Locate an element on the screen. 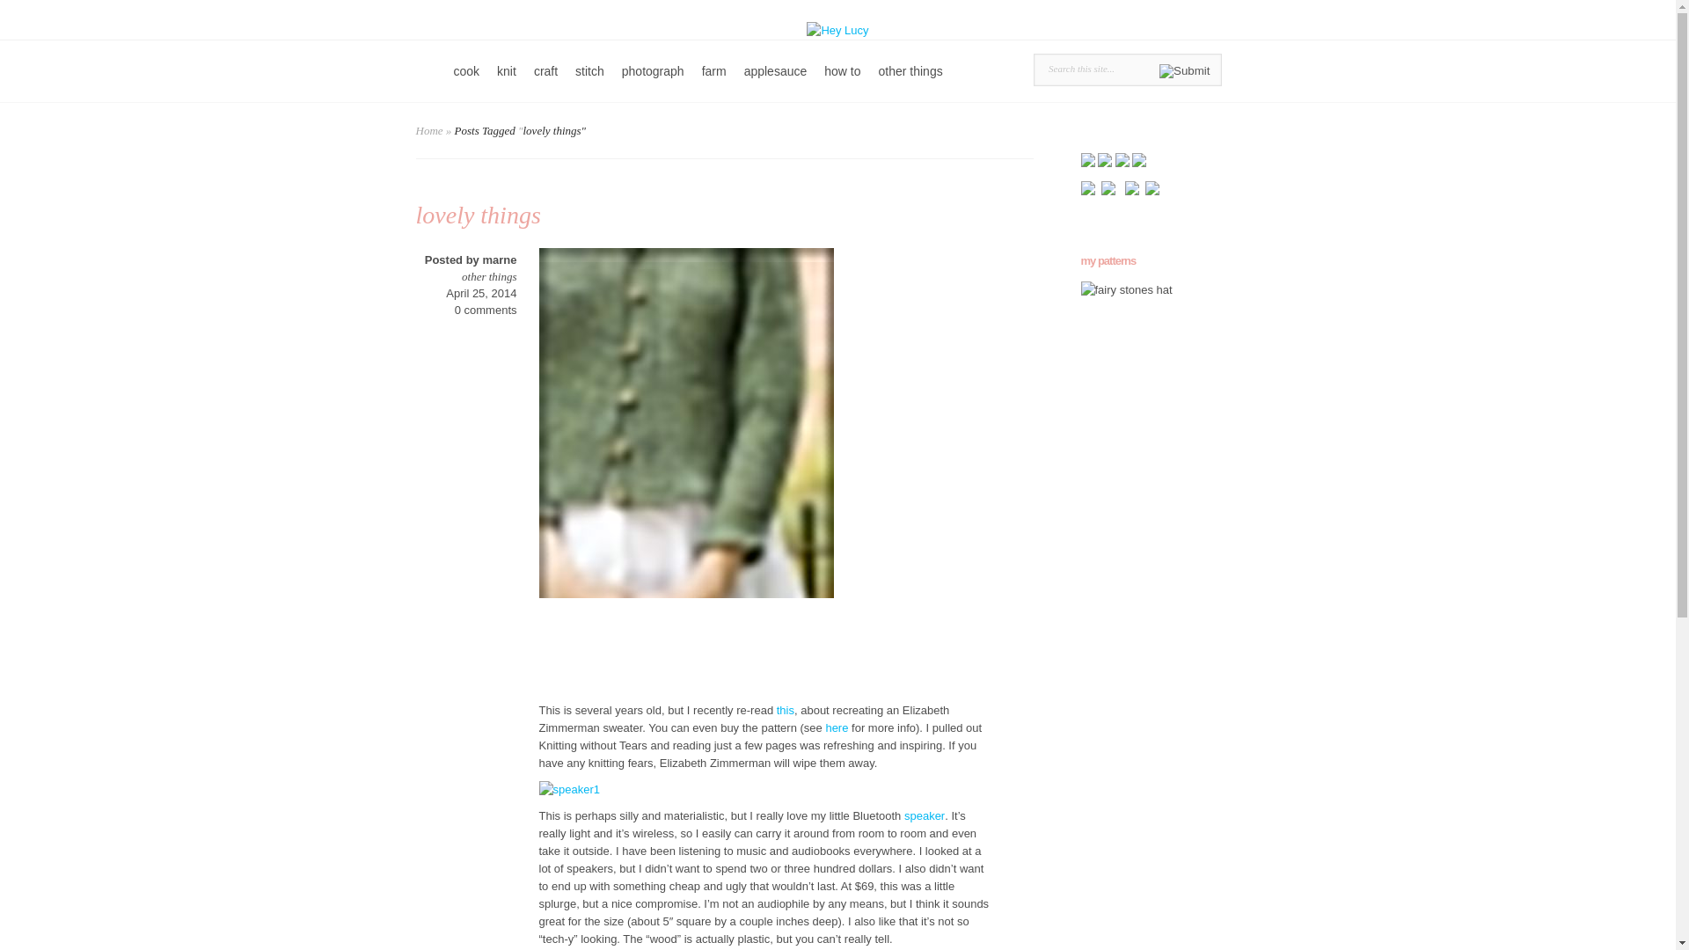 This screenshot has height=950, width=1689. stitch is located at coordinates (589, 82).